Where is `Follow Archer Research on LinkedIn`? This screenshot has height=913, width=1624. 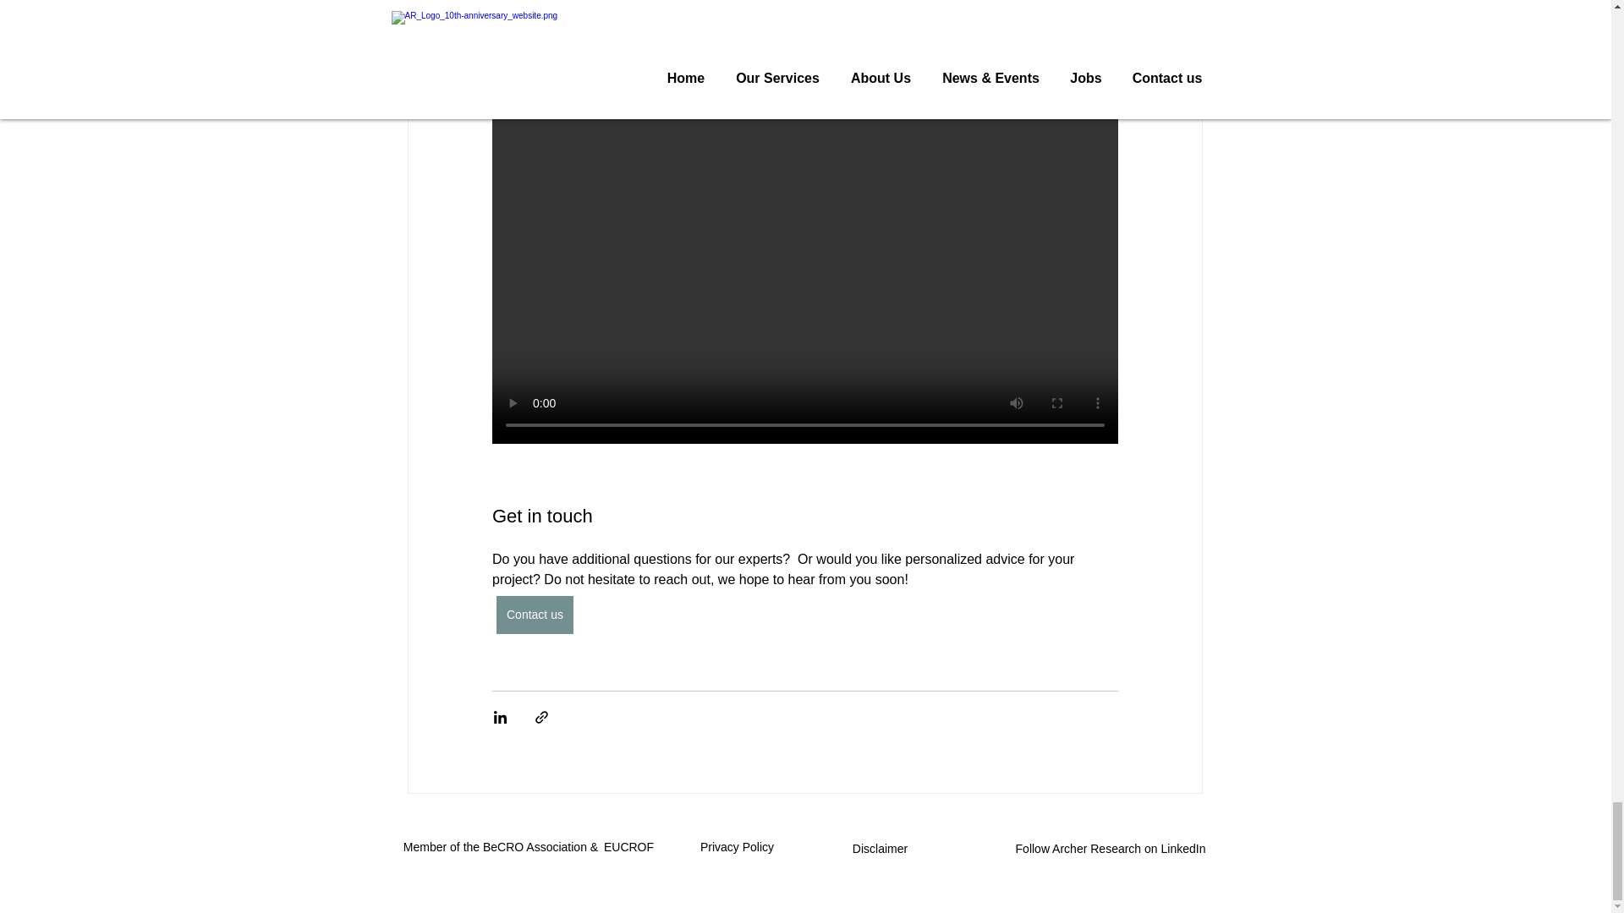 Follow Archer Research on LinkedIn is located at coordinates (1112, 848).